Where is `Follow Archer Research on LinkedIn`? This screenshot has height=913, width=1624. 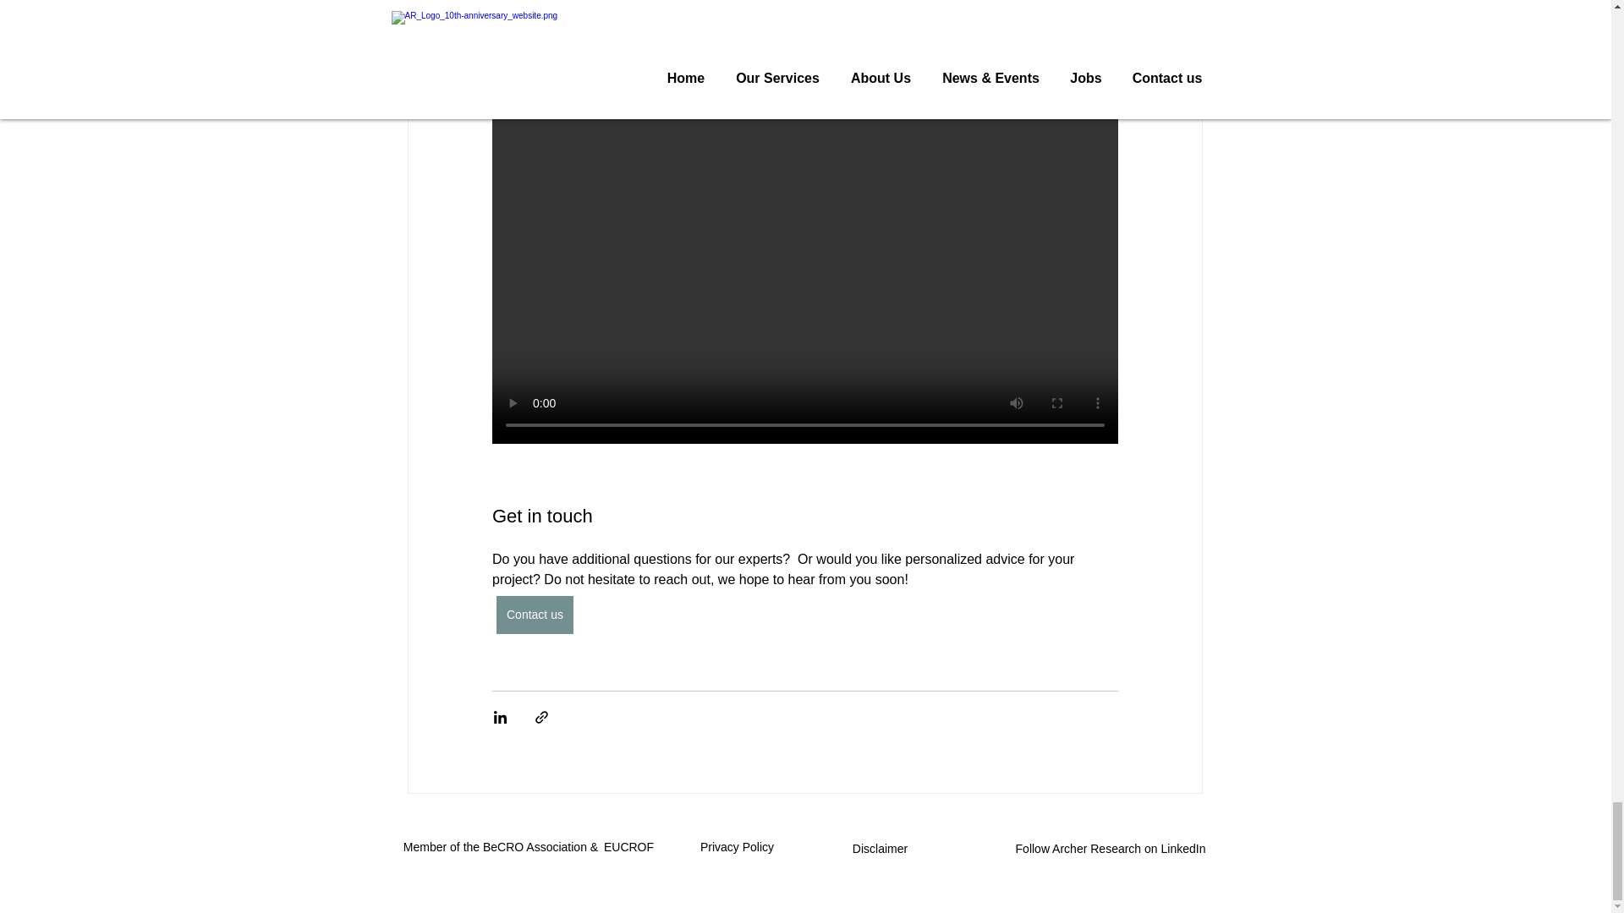 Follow Archer Research on LinkedIn is located at coordinates (1112, 848).